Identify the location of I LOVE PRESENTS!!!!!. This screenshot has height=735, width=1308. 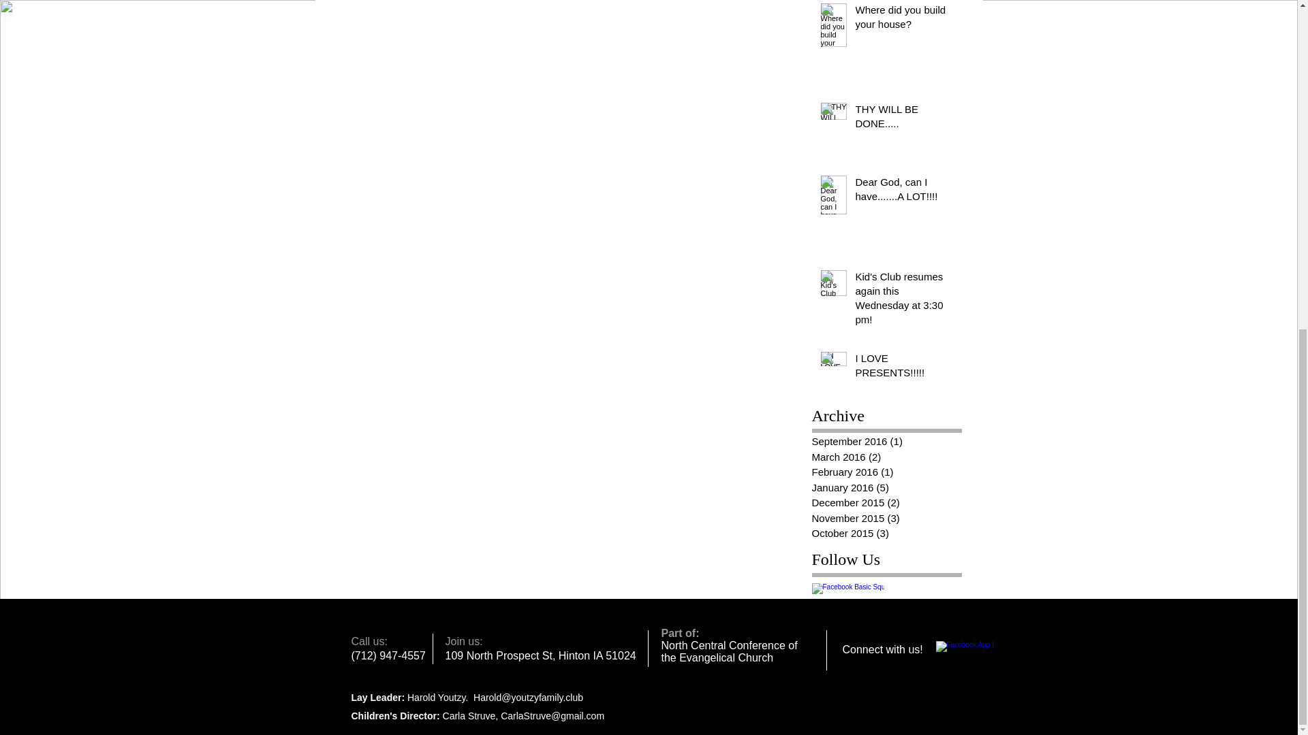
(904, 367).